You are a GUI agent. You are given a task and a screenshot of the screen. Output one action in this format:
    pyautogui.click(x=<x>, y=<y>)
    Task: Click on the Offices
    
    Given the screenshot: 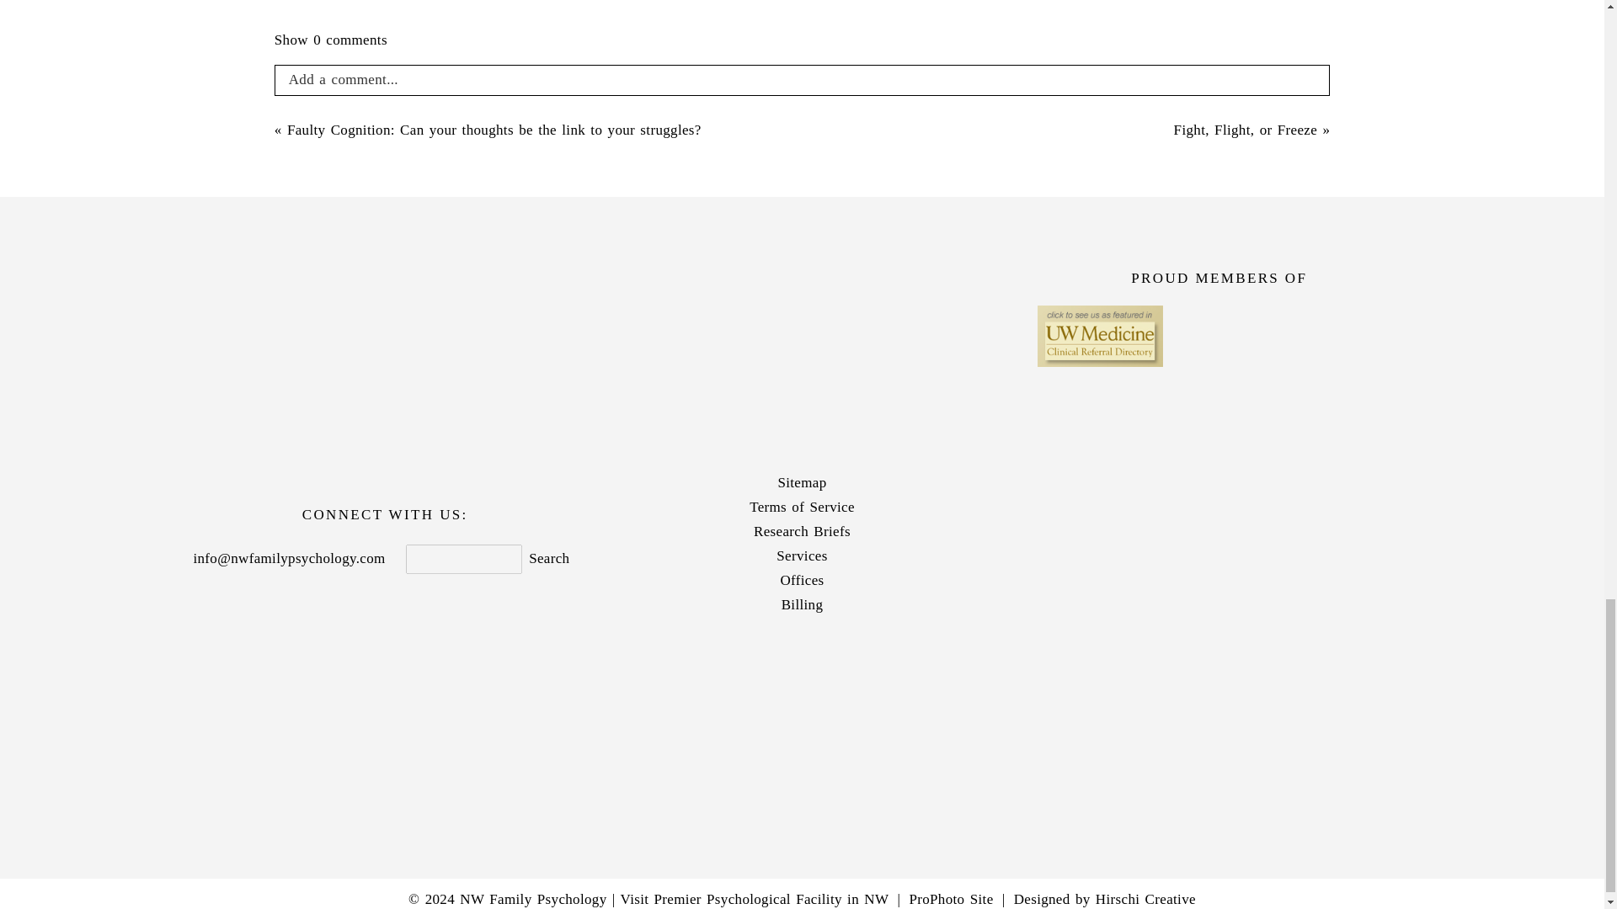 What is the action you would take?
    pyautogui.click(x=802, y=581)
    